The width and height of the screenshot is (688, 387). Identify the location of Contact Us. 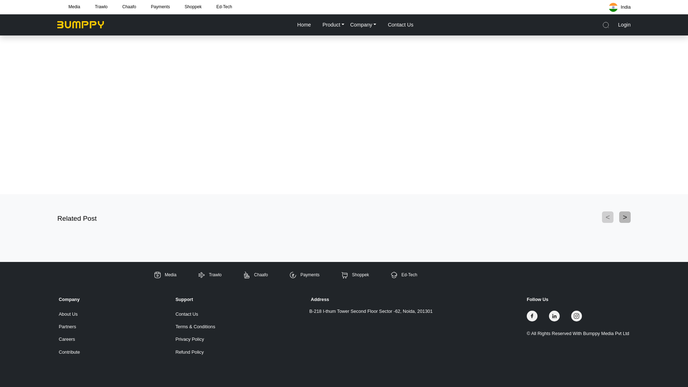
(195, 314).